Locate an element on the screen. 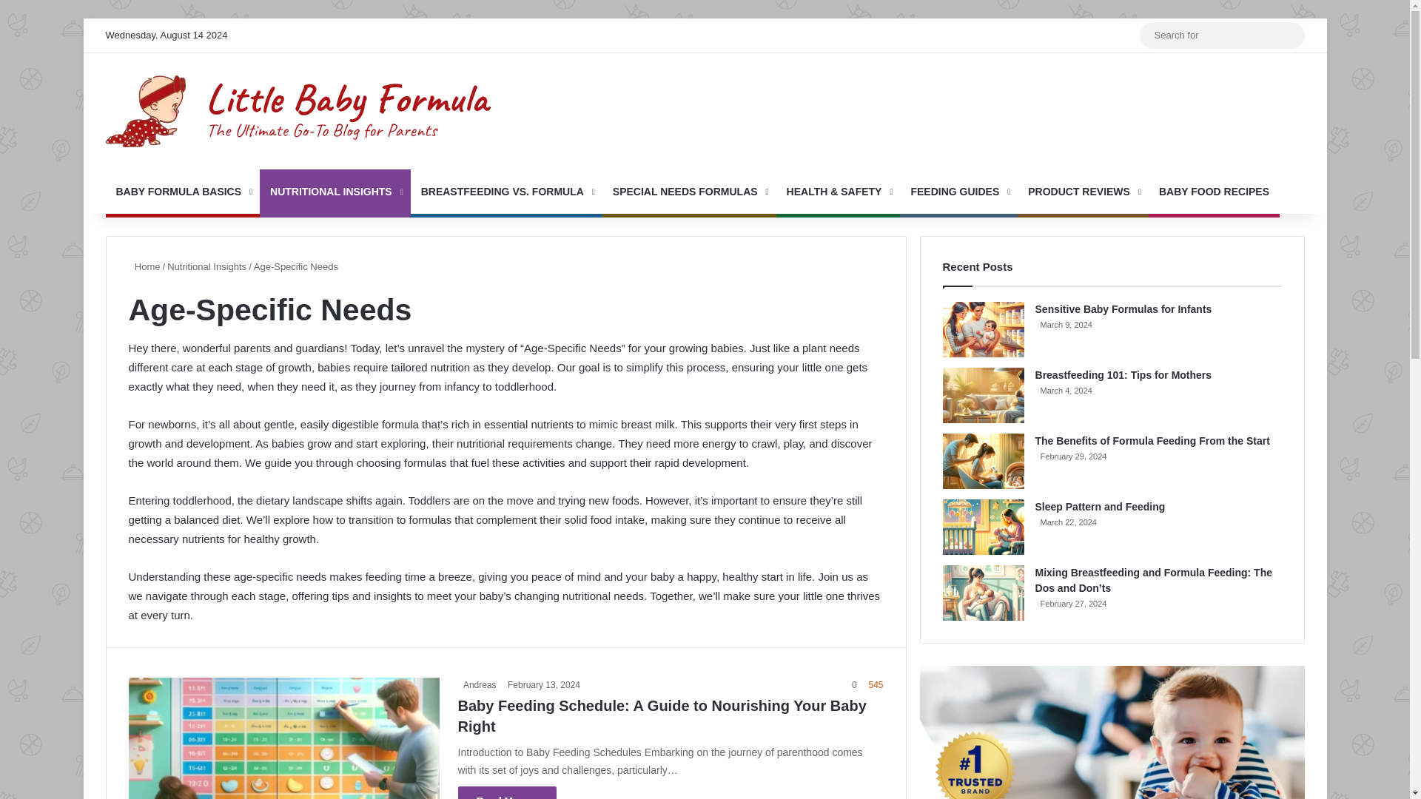 The image size is (1421, 799). SPECIAL NEEDS FORMULAS is located at coordinates (689, 191).